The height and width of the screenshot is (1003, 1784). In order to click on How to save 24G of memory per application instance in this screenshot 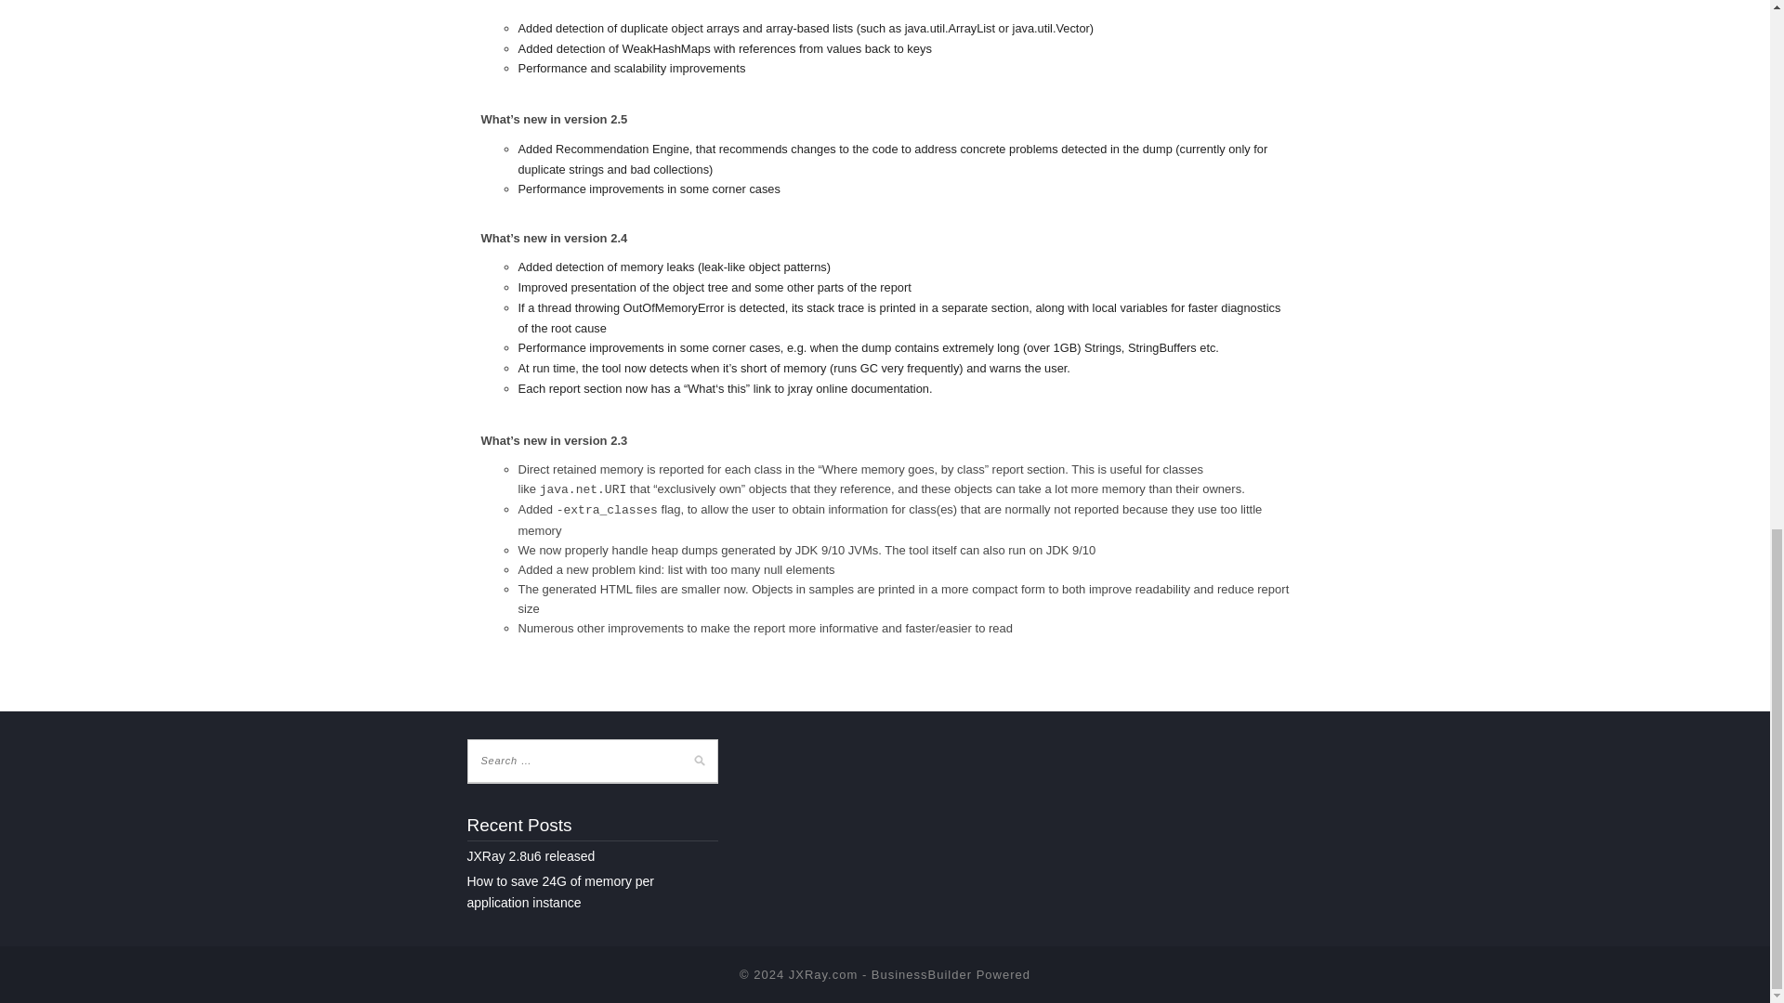, I will do `click(559, 892)`.